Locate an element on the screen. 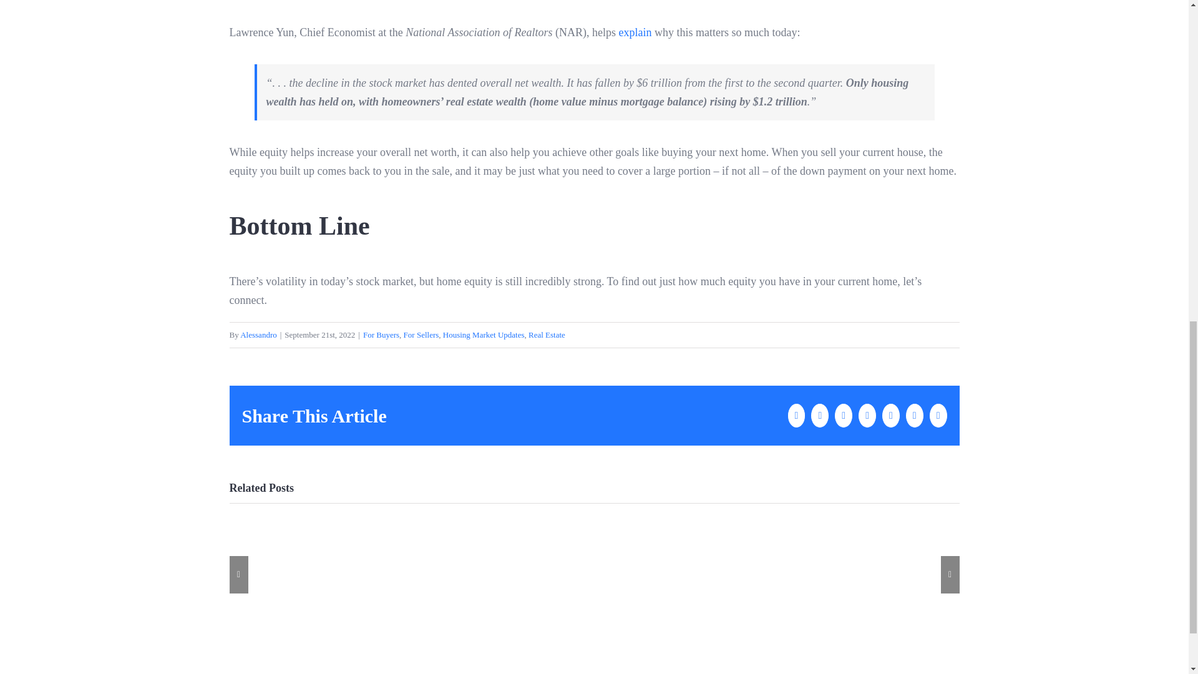 Image resolution: width=1198 pixels, height=674 pixels. Alessandro is located at coordinates (258, 335).